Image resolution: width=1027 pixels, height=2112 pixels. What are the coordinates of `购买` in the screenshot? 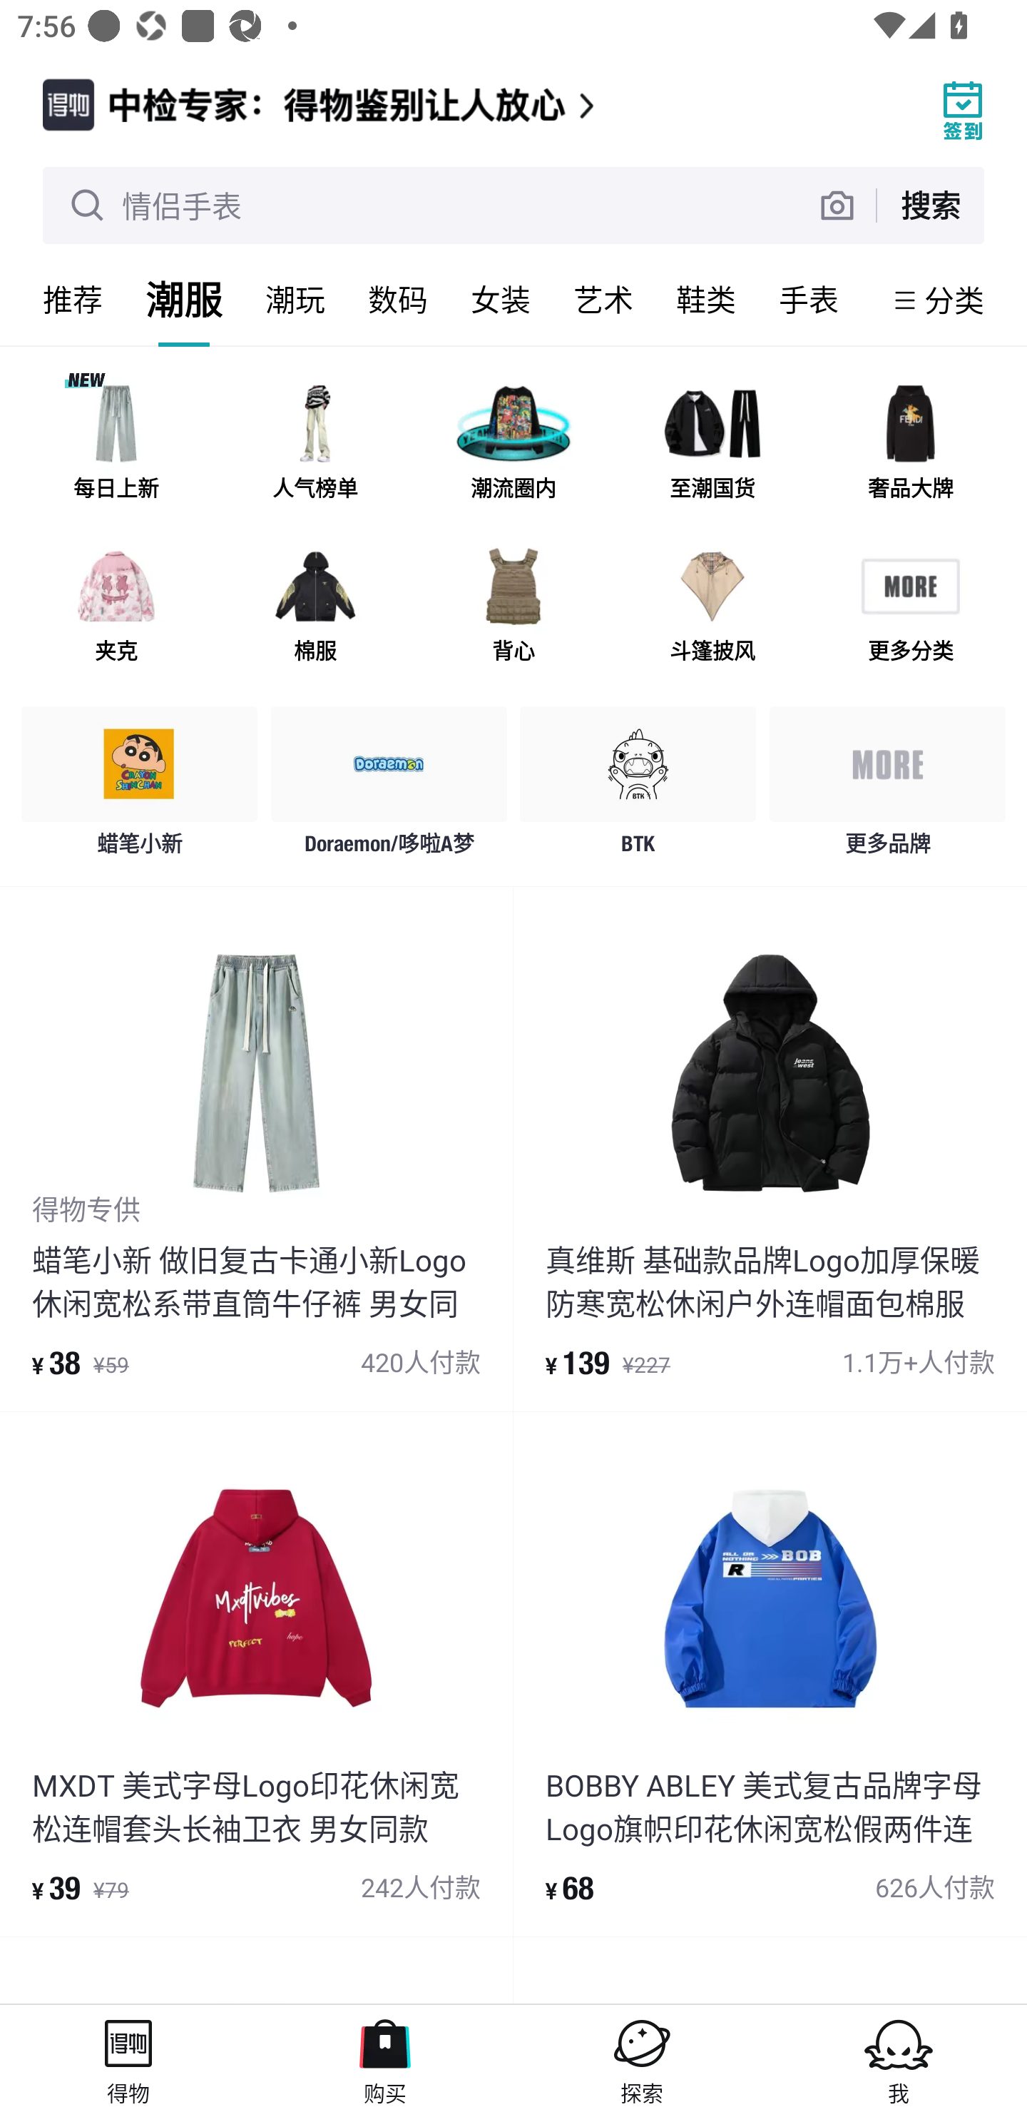 It's located at (385, 2058).